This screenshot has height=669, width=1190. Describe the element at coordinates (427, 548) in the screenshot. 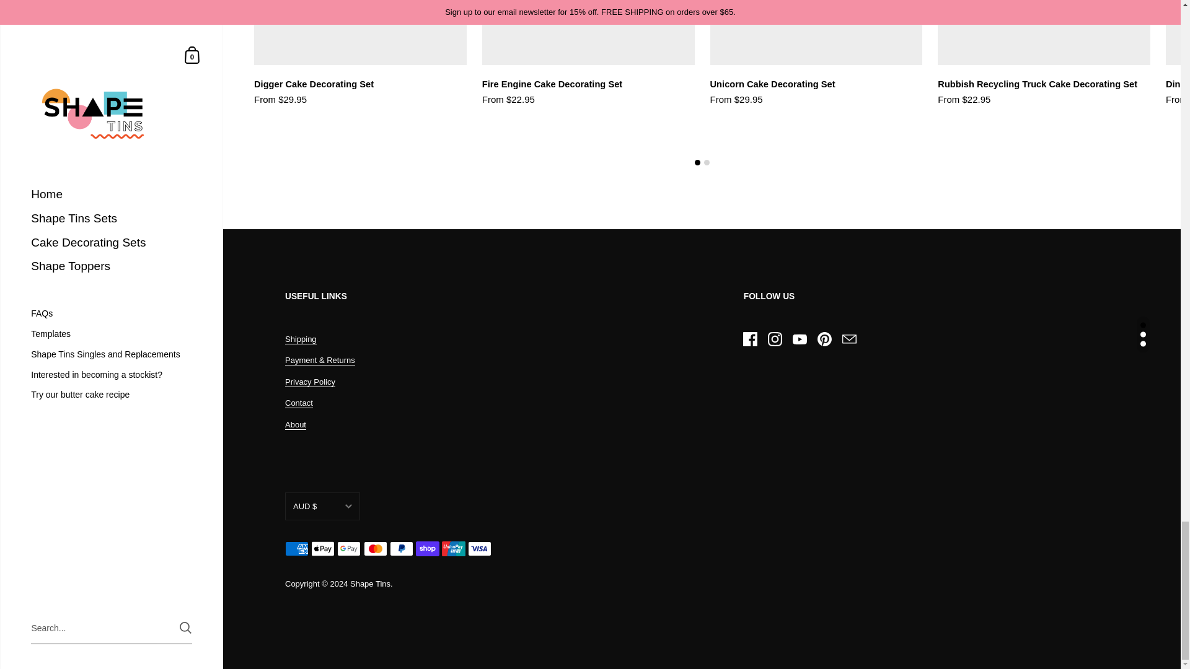

I see `Shop Pay` at that location.